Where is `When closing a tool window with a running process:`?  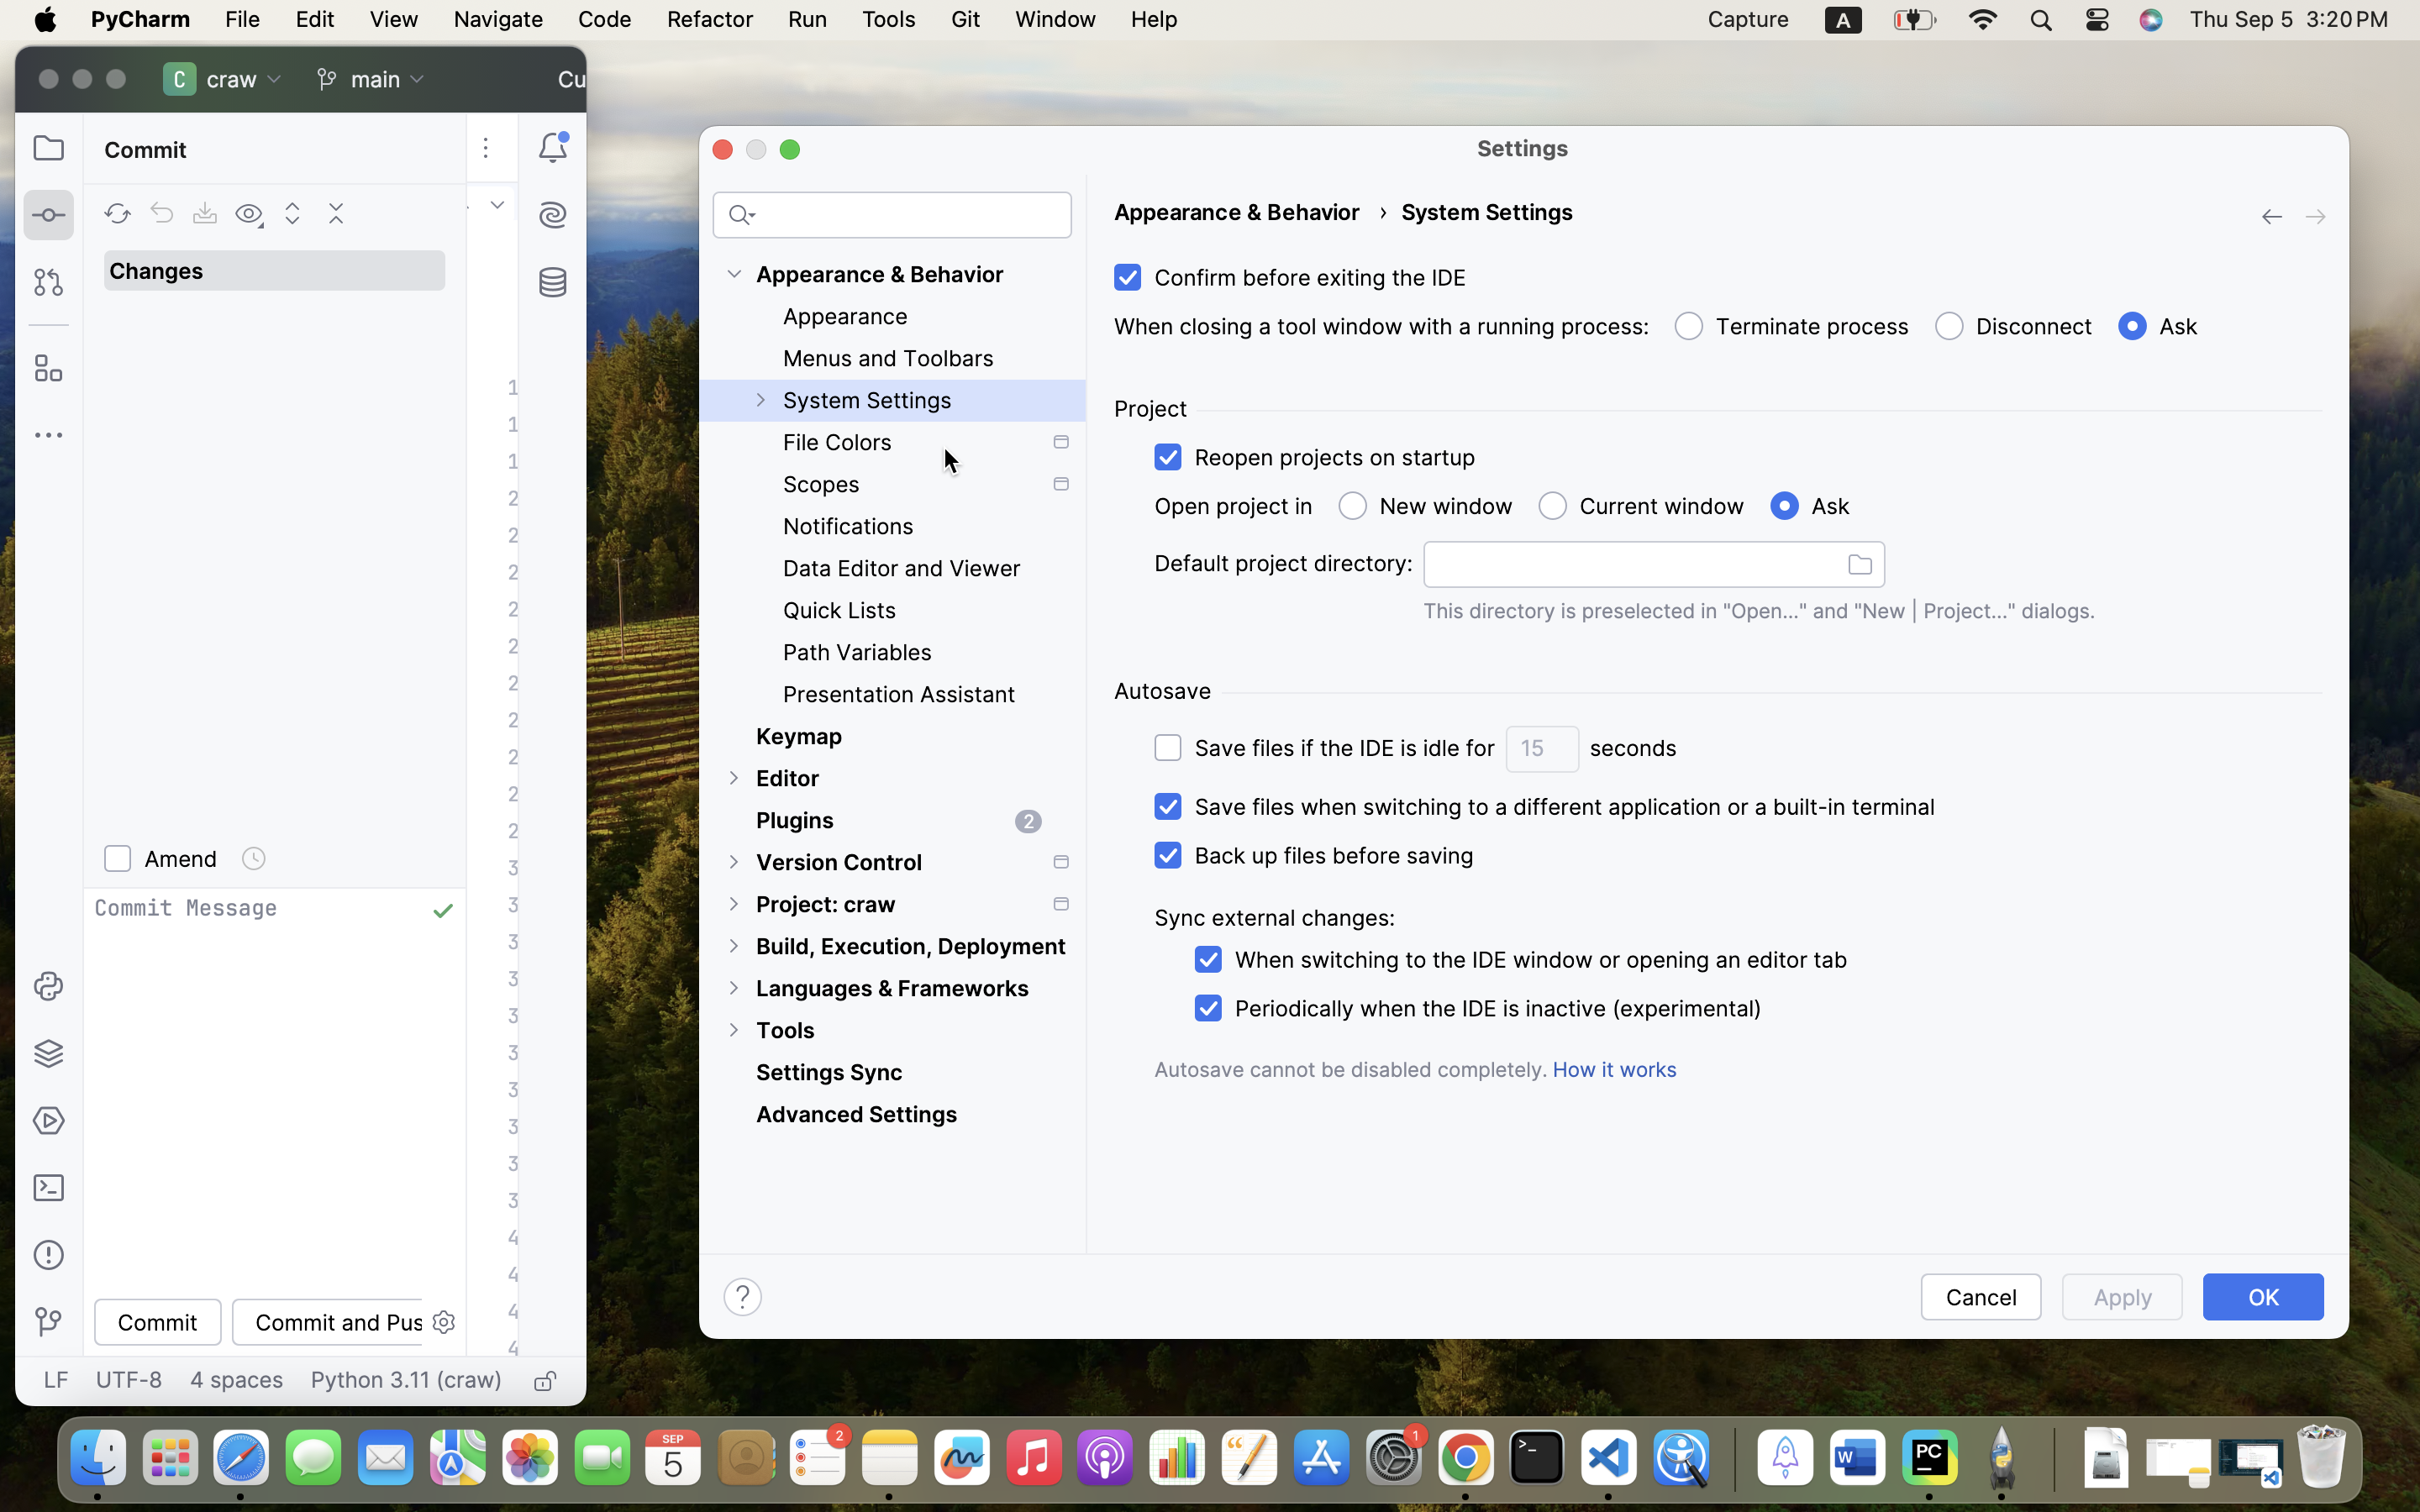
When closing a tool window with a running process: is located at coordinates (1381, 327).